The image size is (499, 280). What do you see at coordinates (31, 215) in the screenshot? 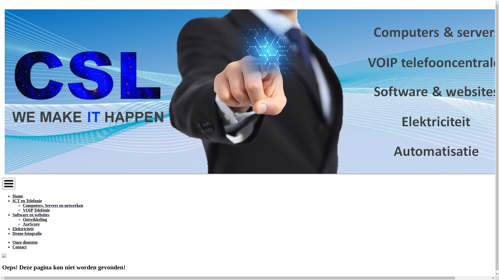
I see `Software en websites` at bounding box center [31, 215].